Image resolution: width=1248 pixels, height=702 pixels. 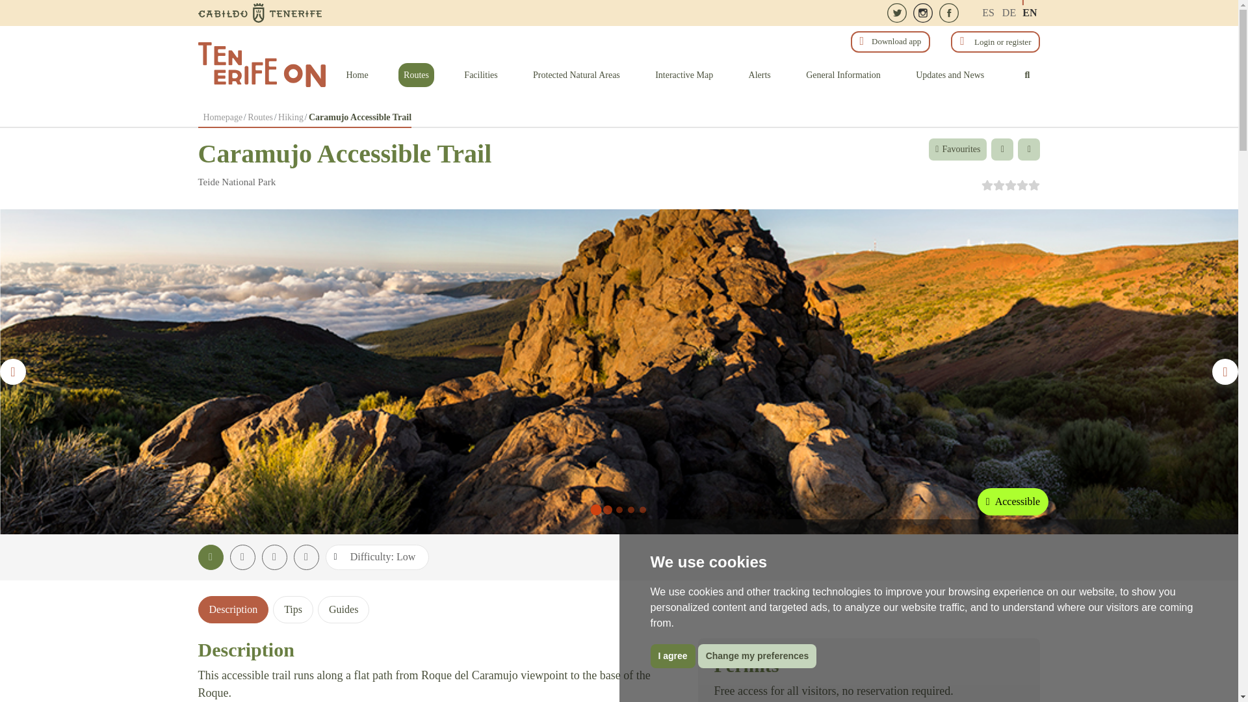 I want to click on Protected Natural Areas, so click(x=576, y=74).